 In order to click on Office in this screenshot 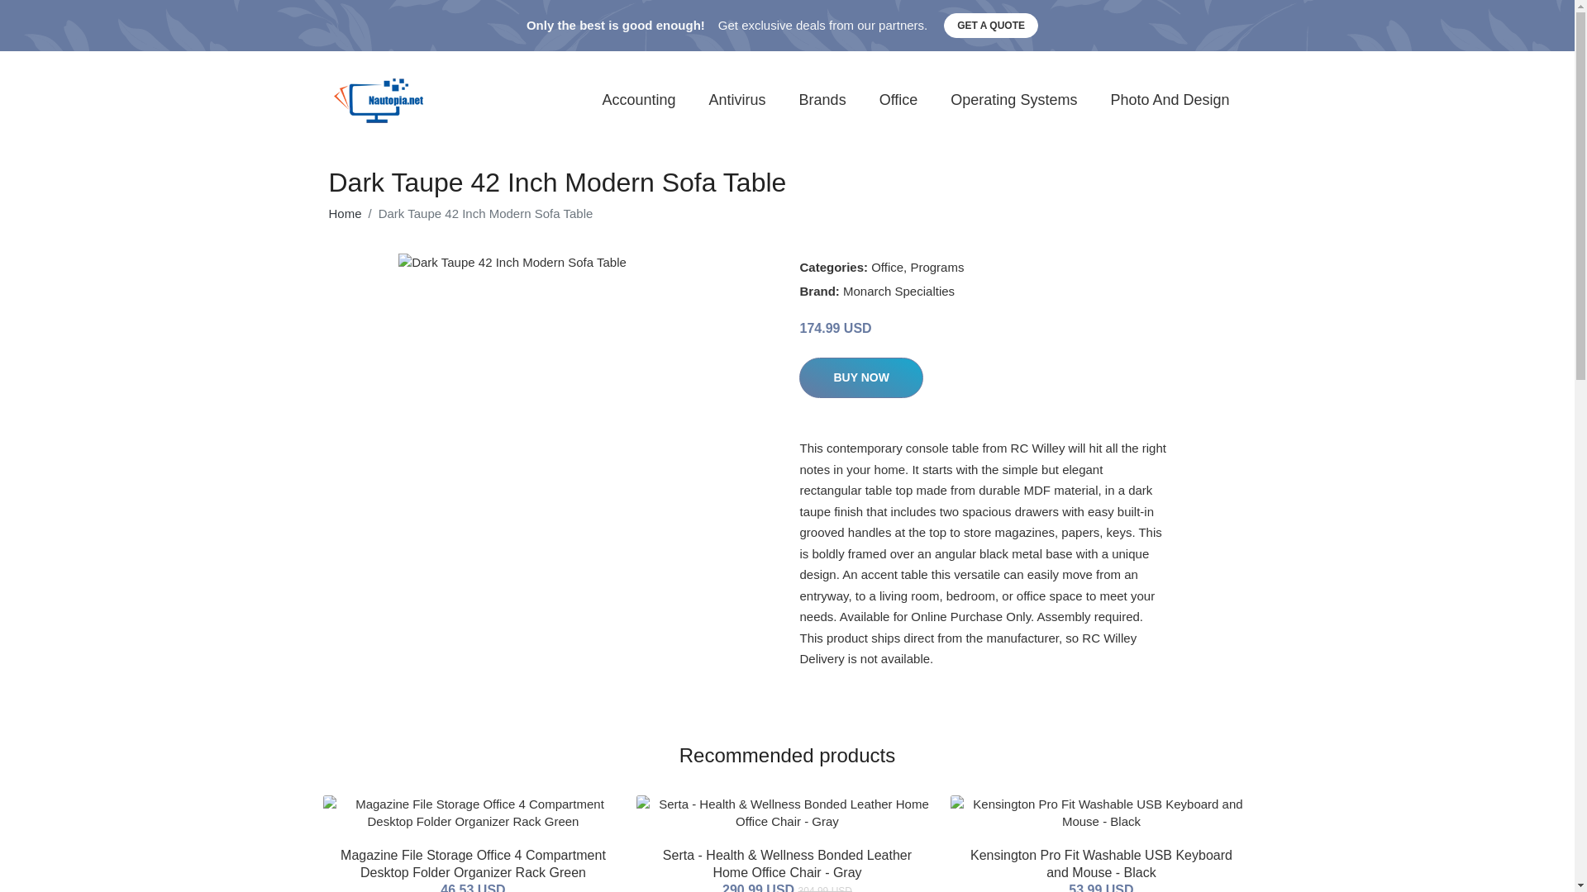, I will do `click(887, 267)`.